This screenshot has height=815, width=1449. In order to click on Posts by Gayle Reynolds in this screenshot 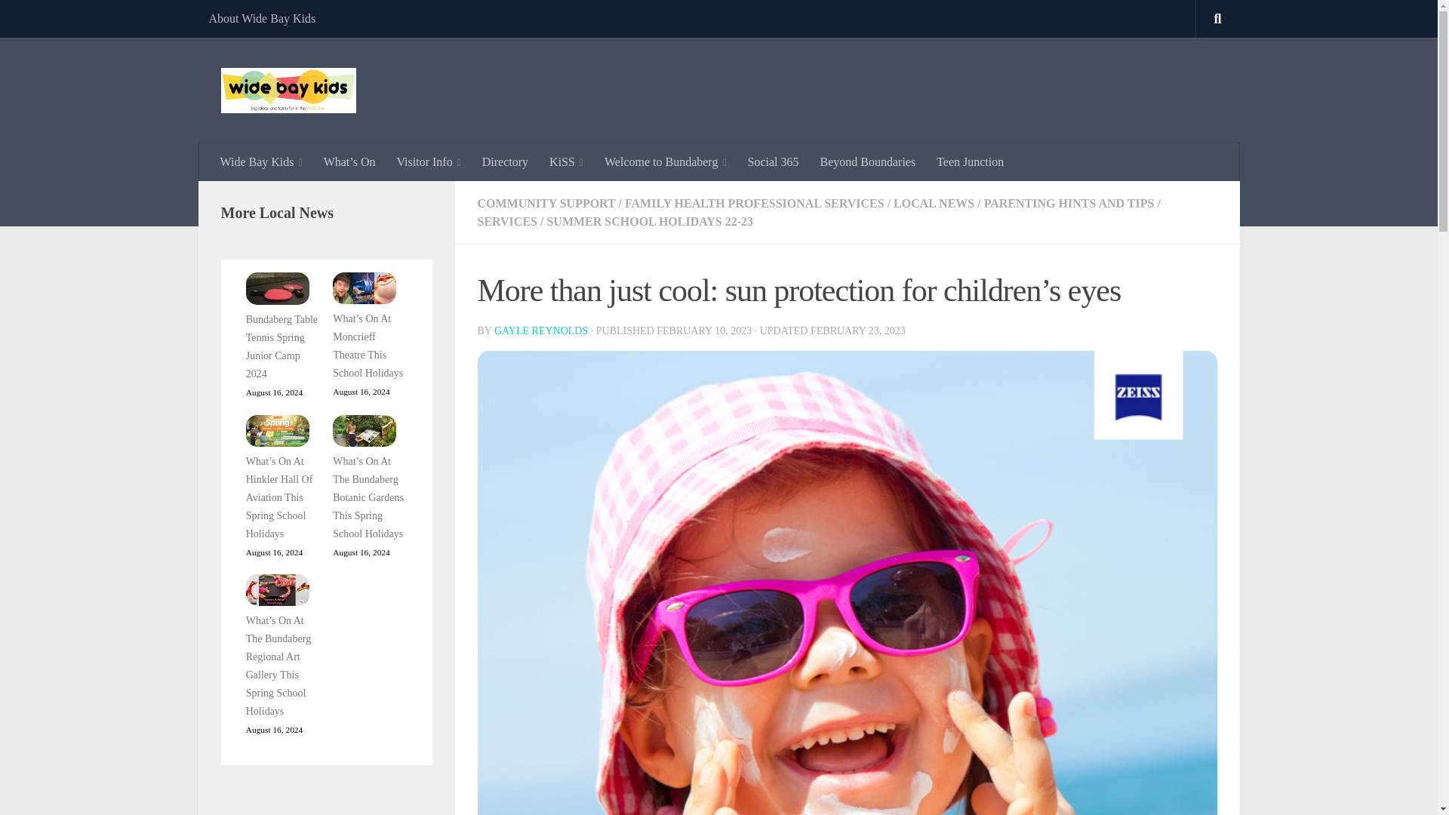, I will do `click(540, 331)`.